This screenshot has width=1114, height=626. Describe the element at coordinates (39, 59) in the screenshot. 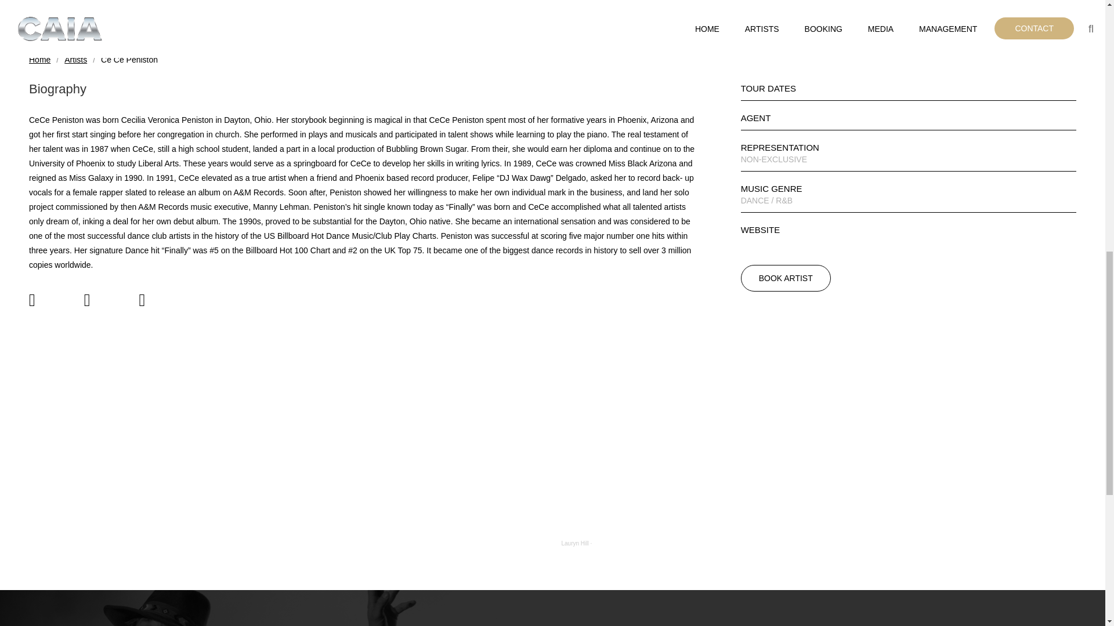

I see `Home` at that location.